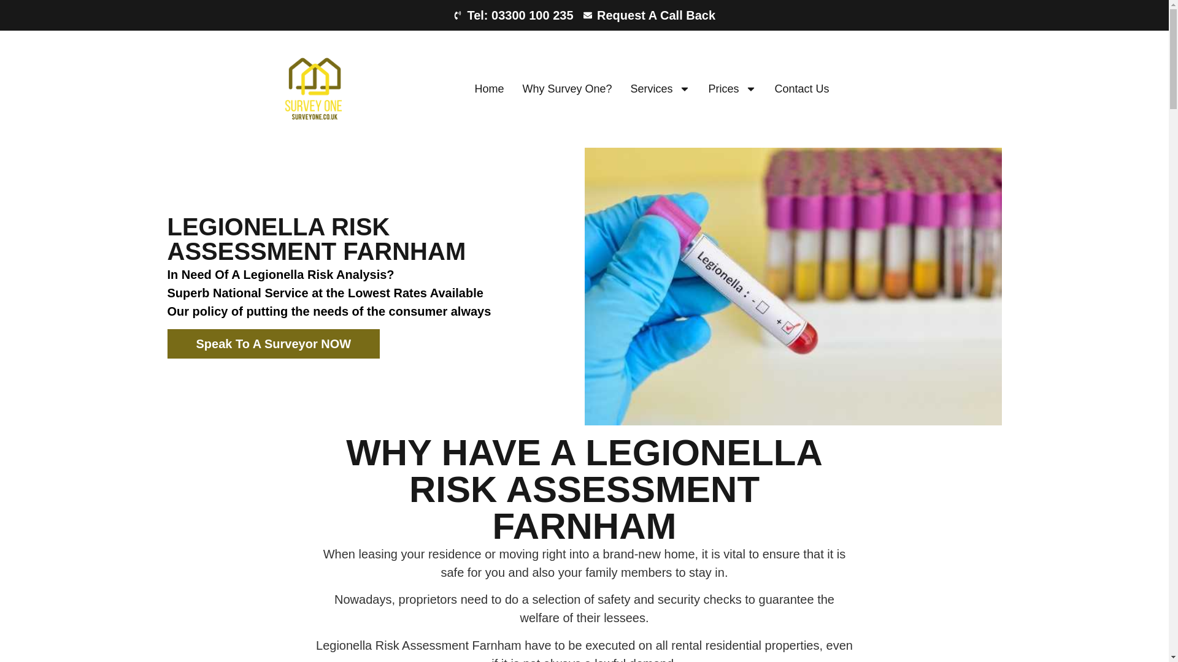  Describe the element at coordinates (514, 15) in the screenshot. I see `Tel: 03300 100 235` at that location.